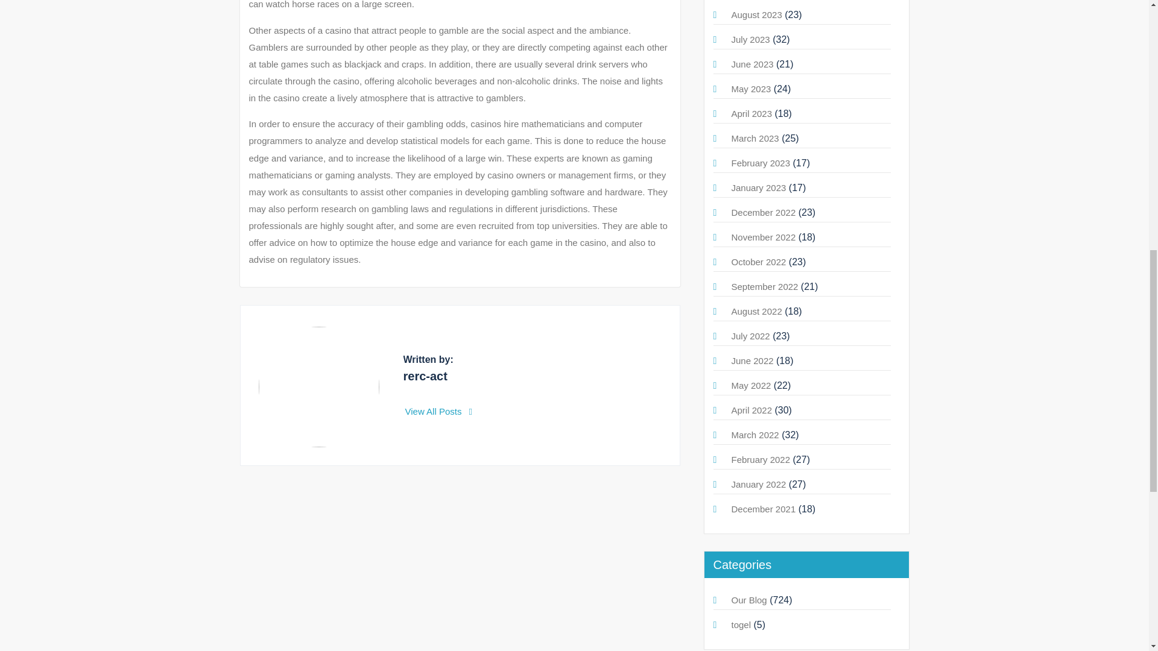  What do you see at coordinates (758, 187) in the screenshot?
I see `January 2023` at bounding box center [758, 187].